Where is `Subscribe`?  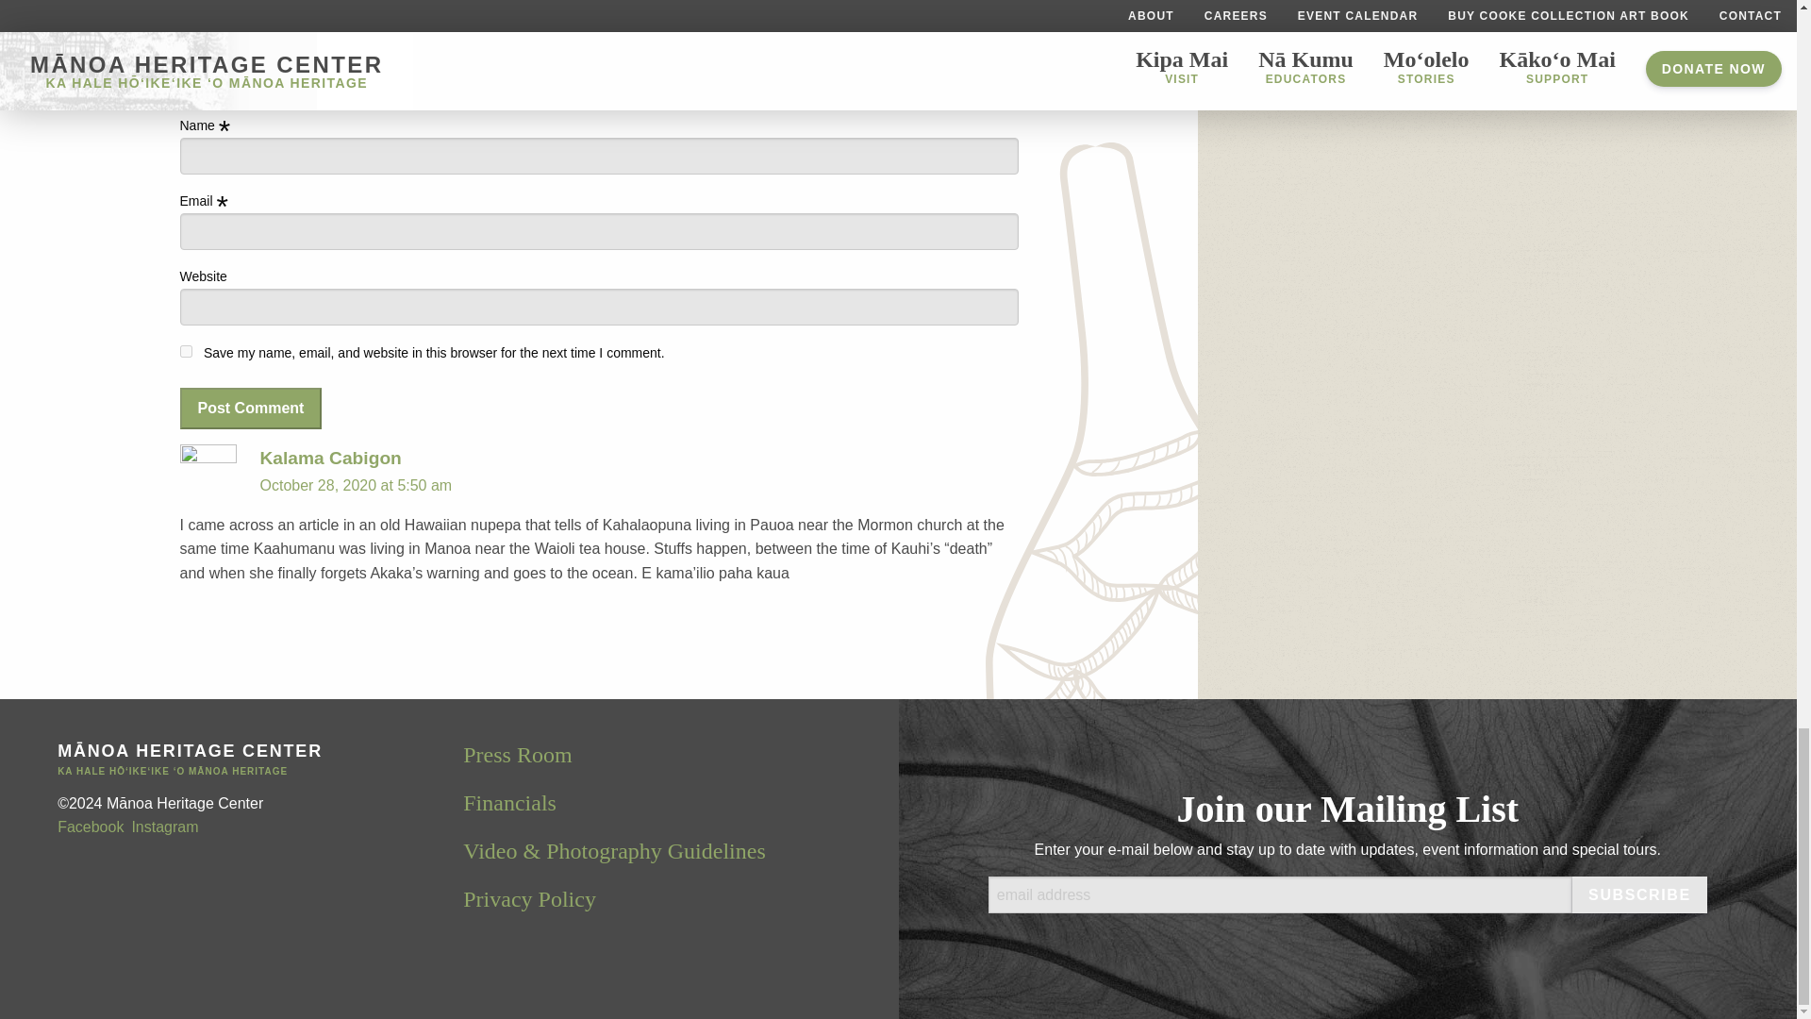
Subscribe is located at coordinates (1639, 894).